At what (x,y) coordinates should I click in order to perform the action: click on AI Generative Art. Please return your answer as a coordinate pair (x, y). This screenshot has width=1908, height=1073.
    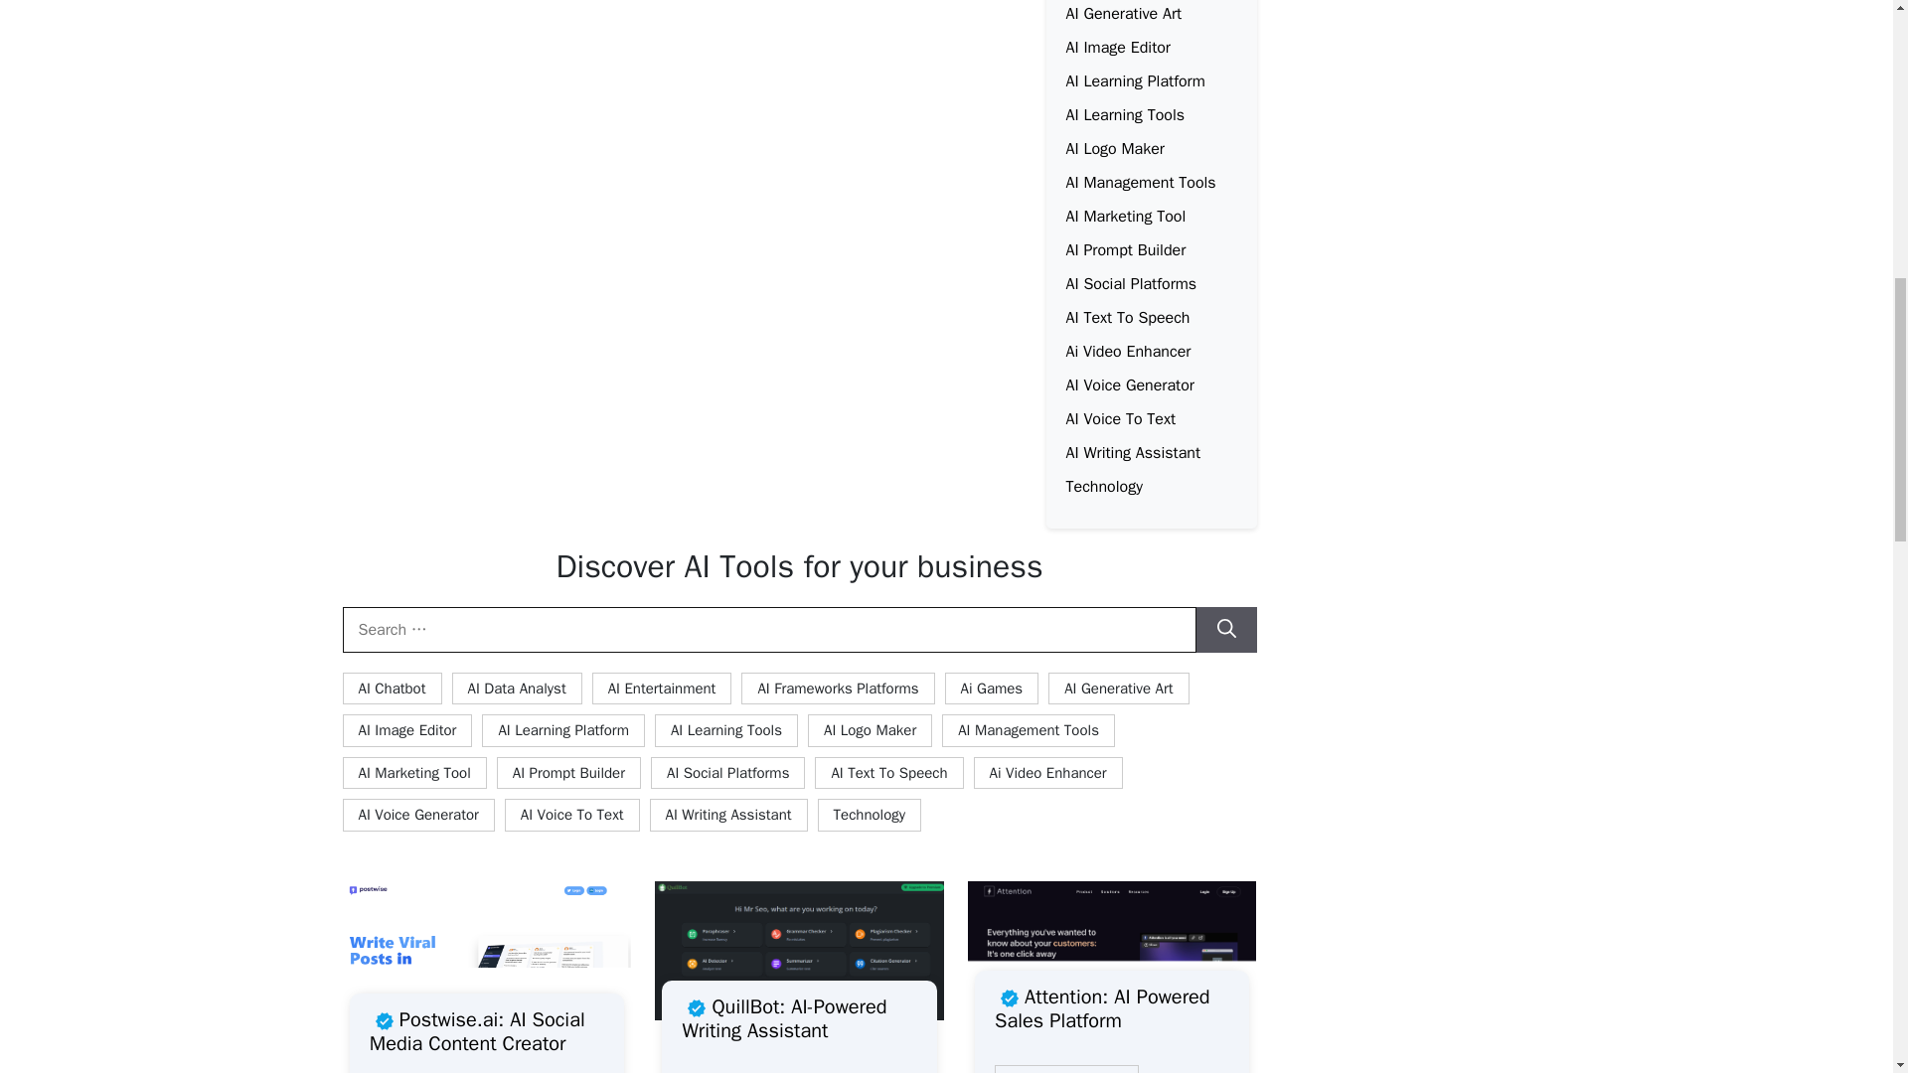
    Looking at the image, I should click on (1123, 14).